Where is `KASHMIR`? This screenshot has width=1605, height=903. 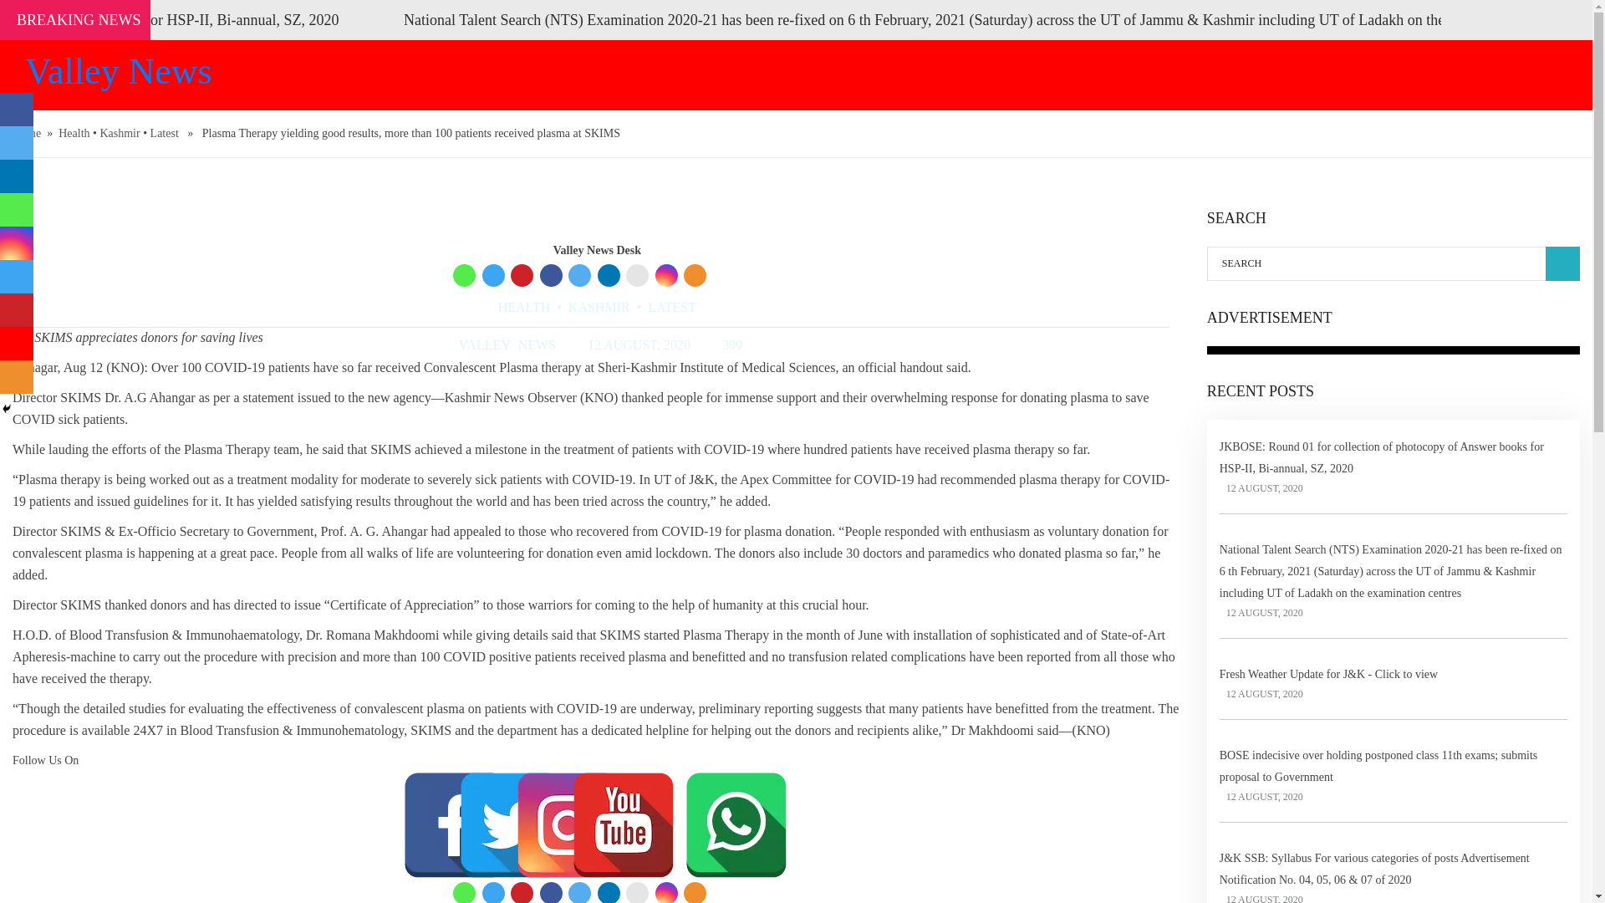
KASHMIR is located at coordinates (599, 306).